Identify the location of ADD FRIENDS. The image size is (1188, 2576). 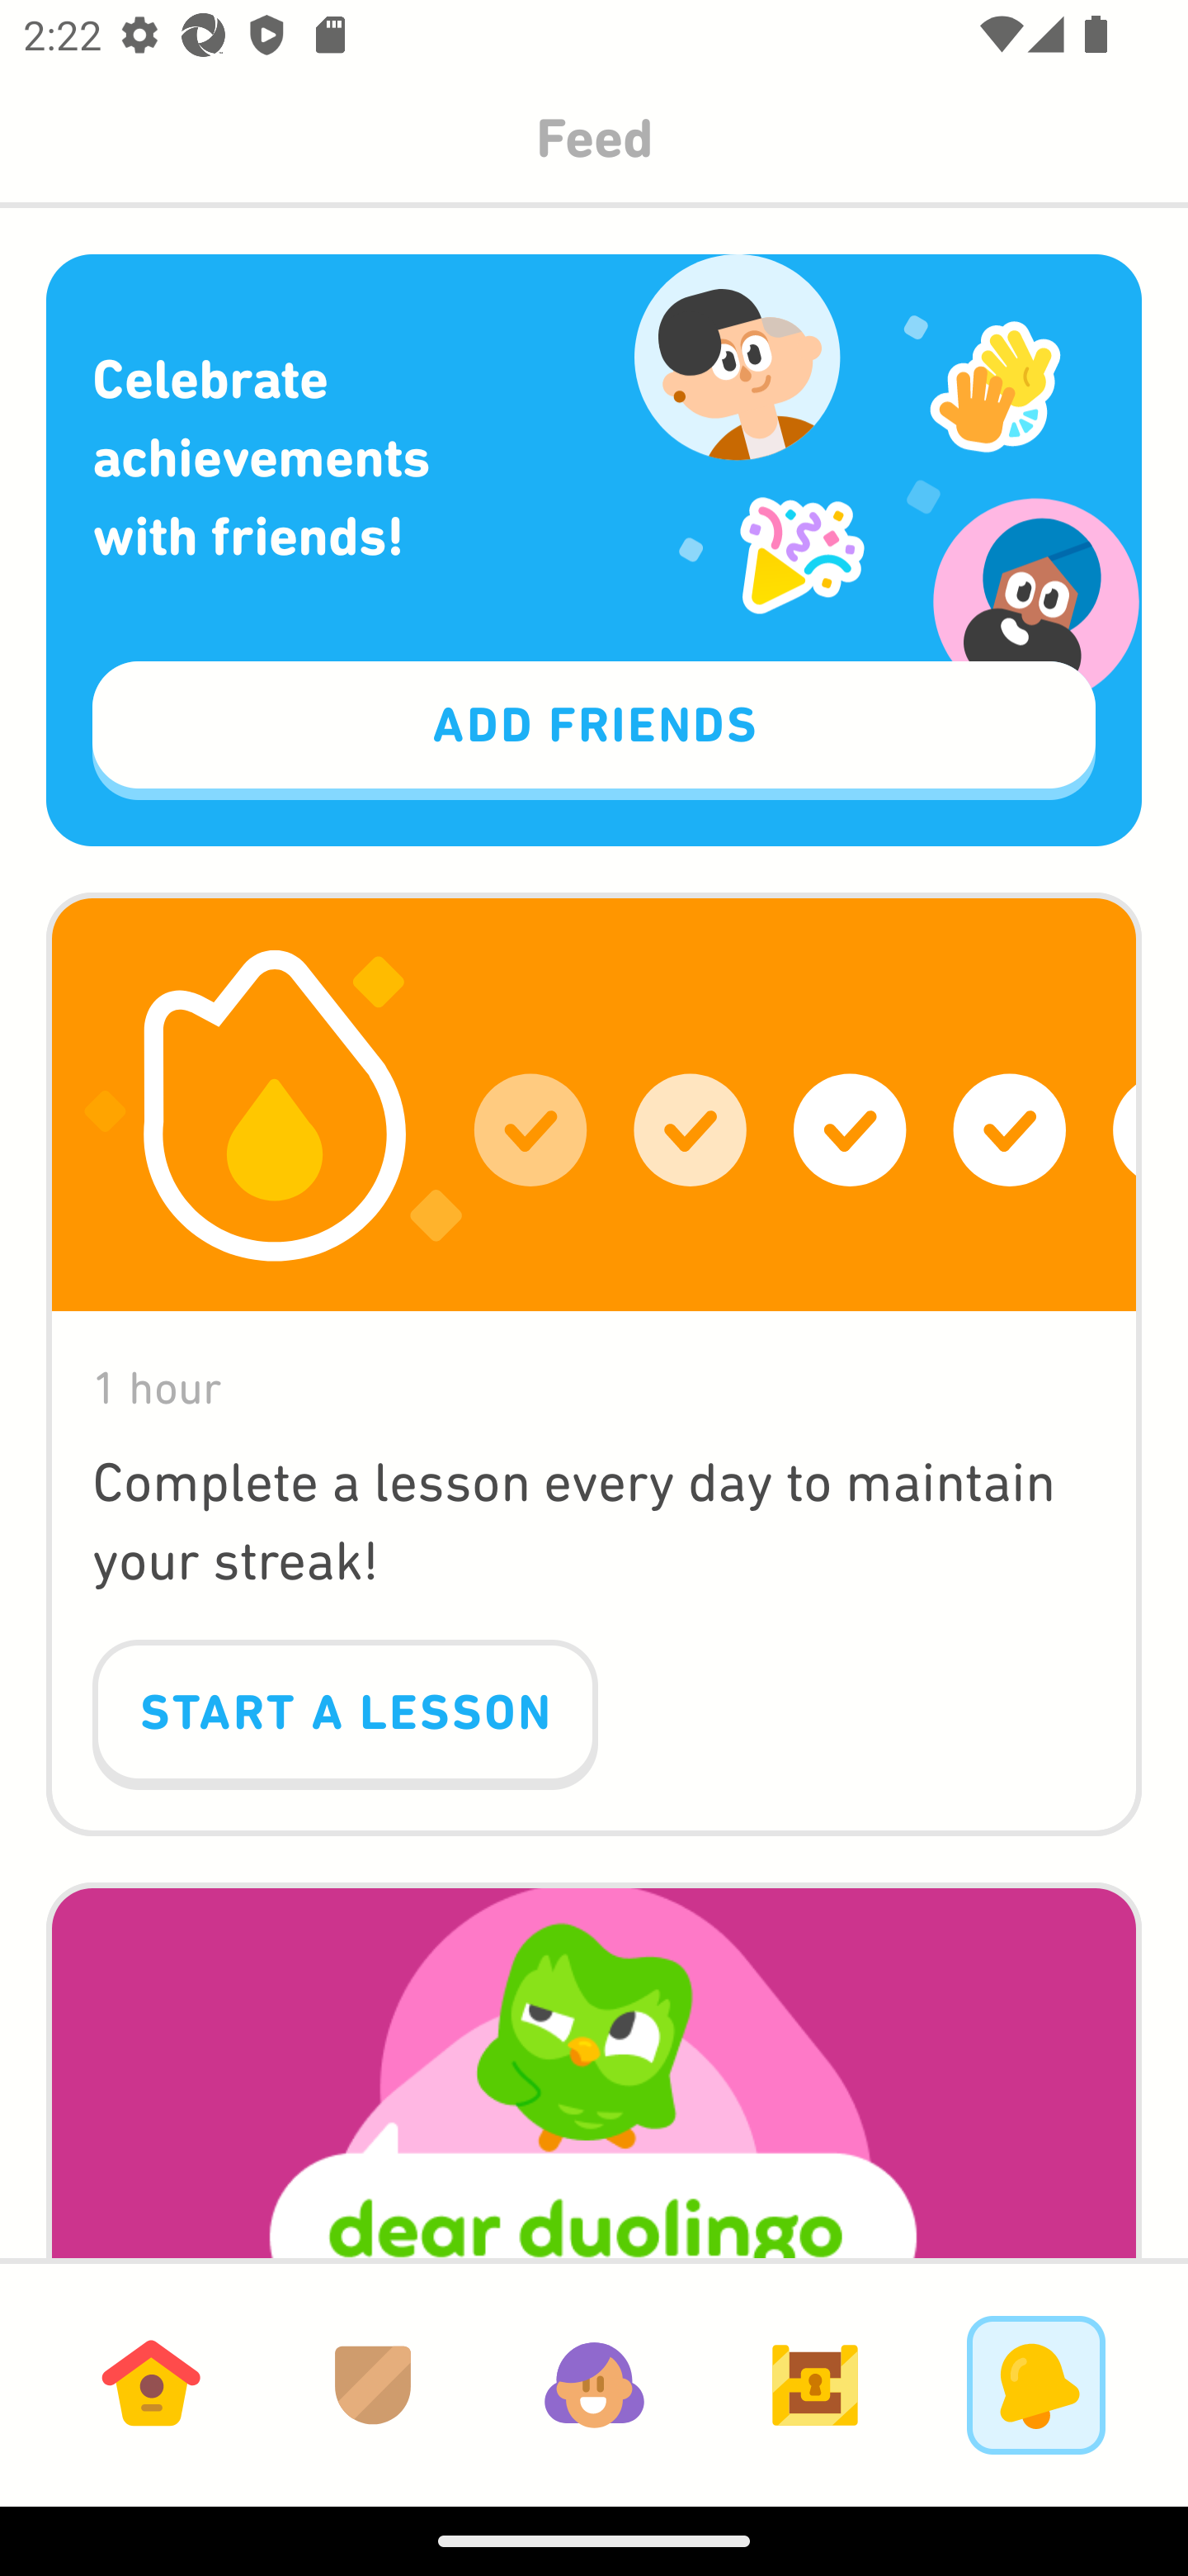
(594, 732).